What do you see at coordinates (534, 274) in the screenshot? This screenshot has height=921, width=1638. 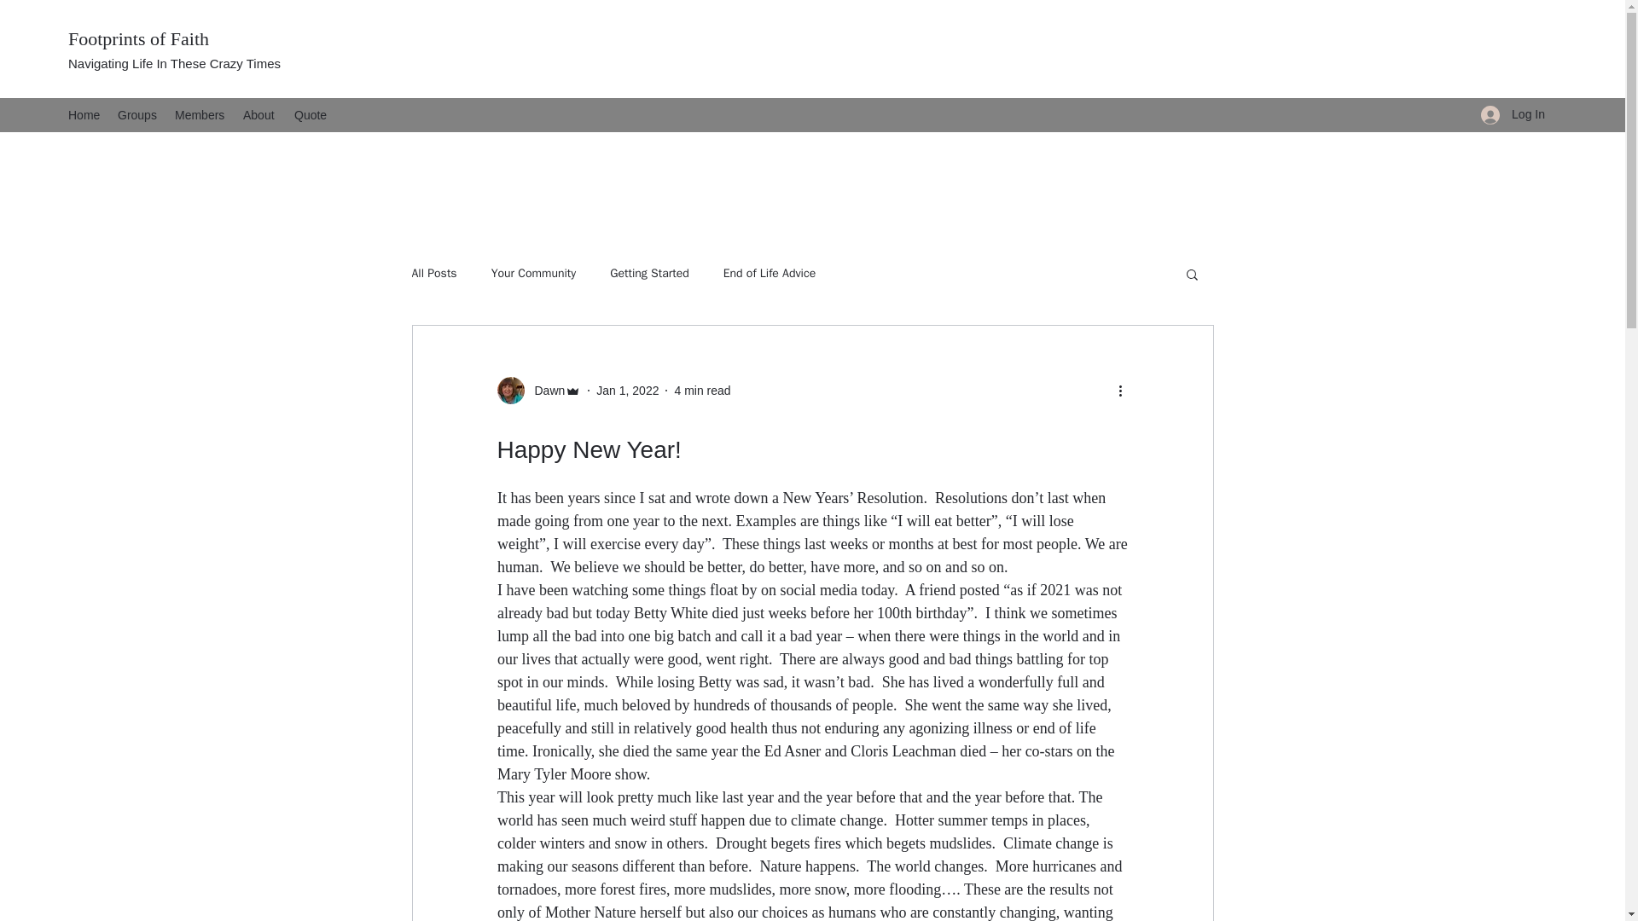 I see `Your Community` at bounding box center [534, 274].